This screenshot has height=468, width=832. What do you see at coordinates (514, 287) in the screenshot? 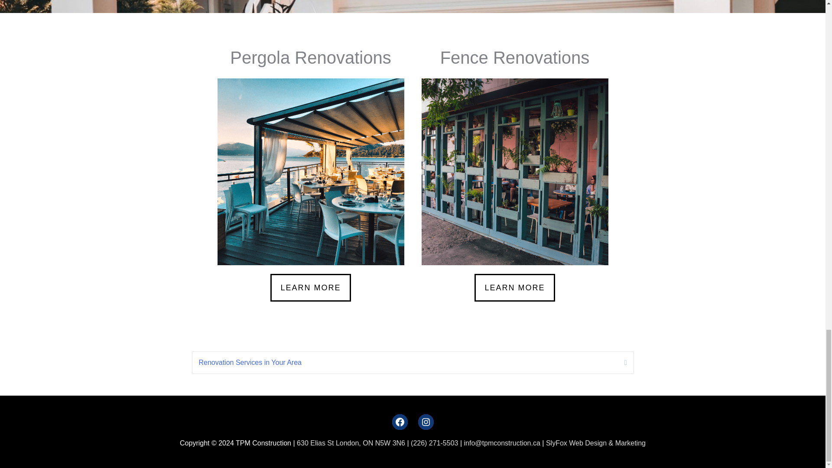
I see `LEARN MORE` at bounding box center [514, 287].